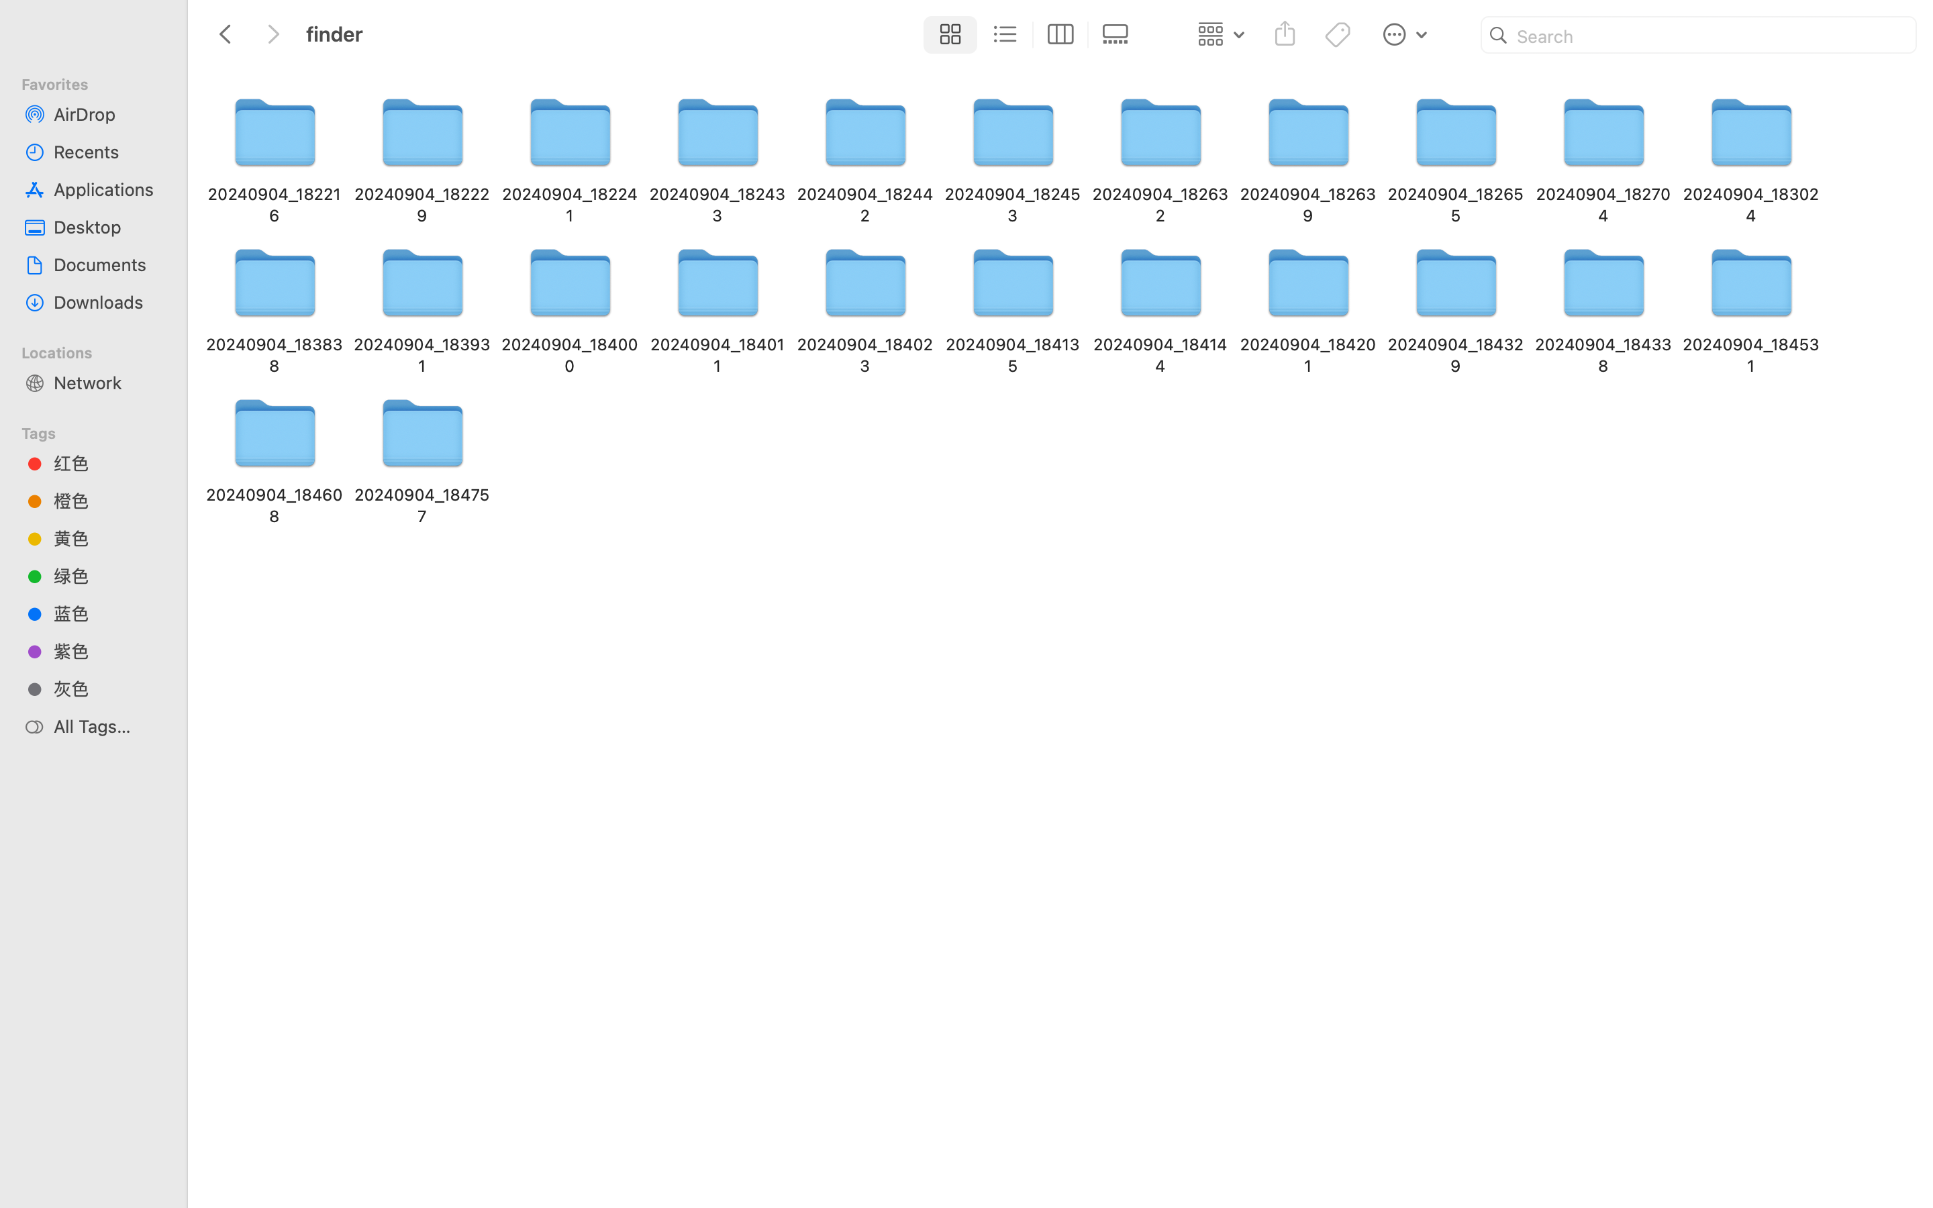 This screenshot has height=1208, width=1933. What do you see at coordinates (108, 114) in the screenshot?
I see `AirDrop` at bounding box center [108, 114].